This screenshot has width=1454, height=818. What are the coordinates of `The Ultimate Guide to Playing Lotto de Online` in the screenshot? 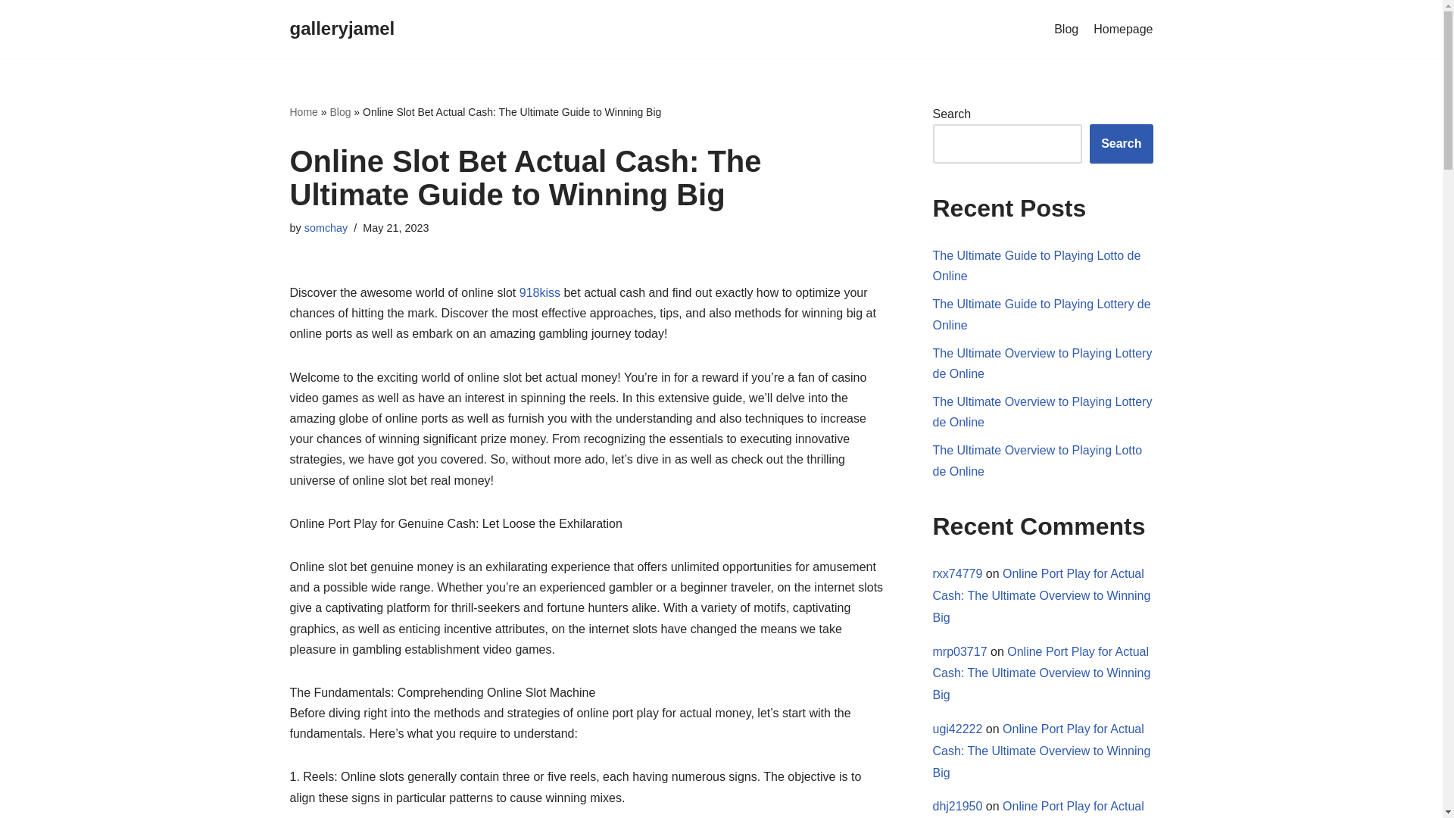 It's located at (1037, 265).